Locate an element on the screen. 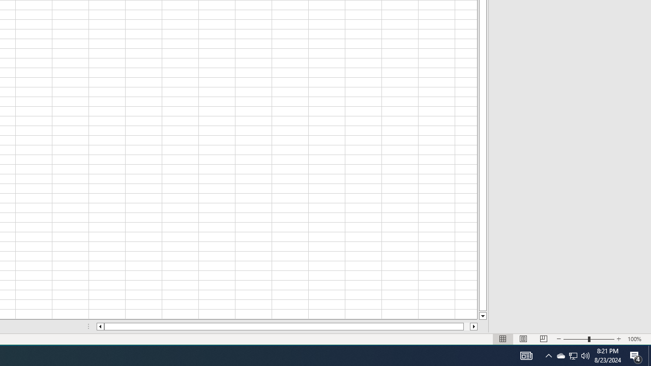 The height and width of the screenshot is (366, 651). Notification Chevron is located at coordinates (548, 356).